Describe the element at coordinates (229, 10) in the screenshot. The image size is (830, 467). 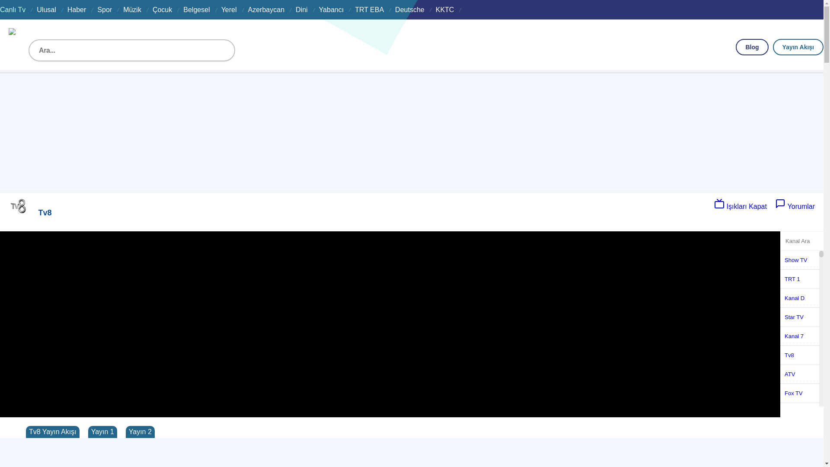
I see `Yerel` at that location.